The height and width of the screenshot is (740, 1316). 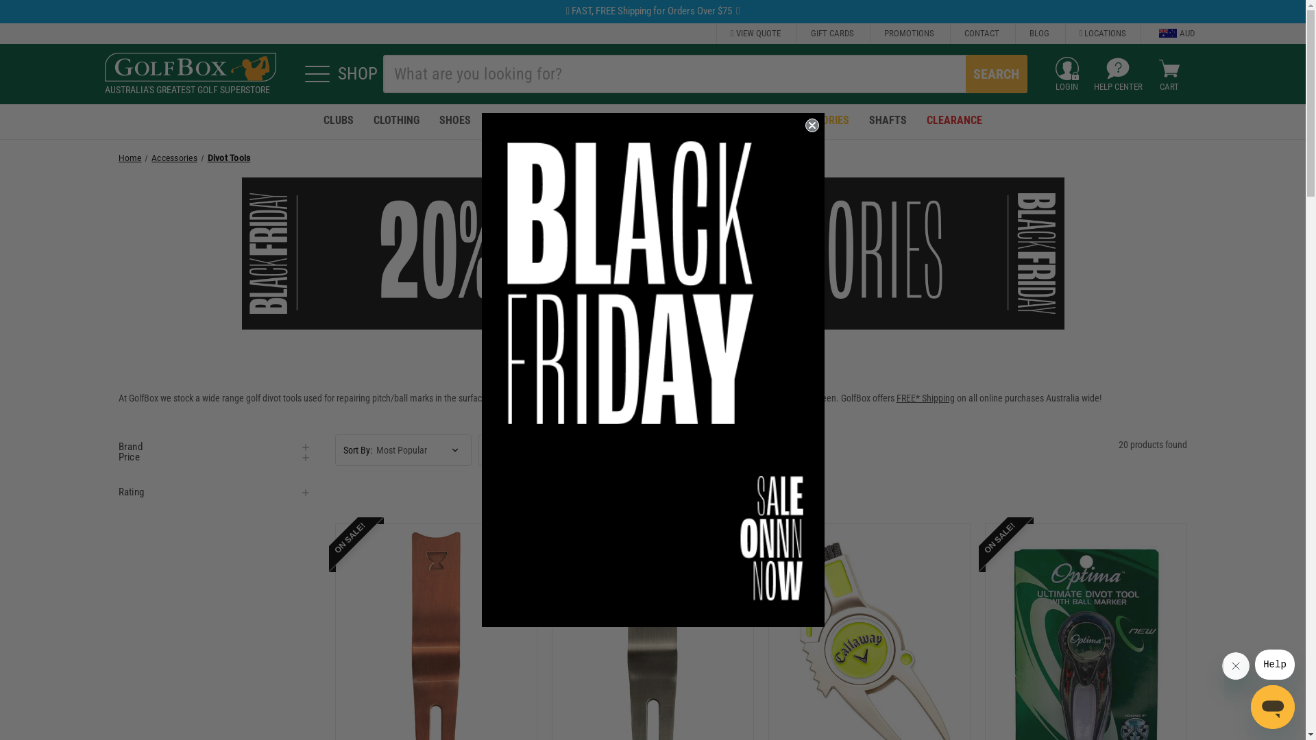 What do you see at coordinates (1273, 707) in the screenshot?
I see `Button to launch messaging window` at bounding box center [1273, 707].